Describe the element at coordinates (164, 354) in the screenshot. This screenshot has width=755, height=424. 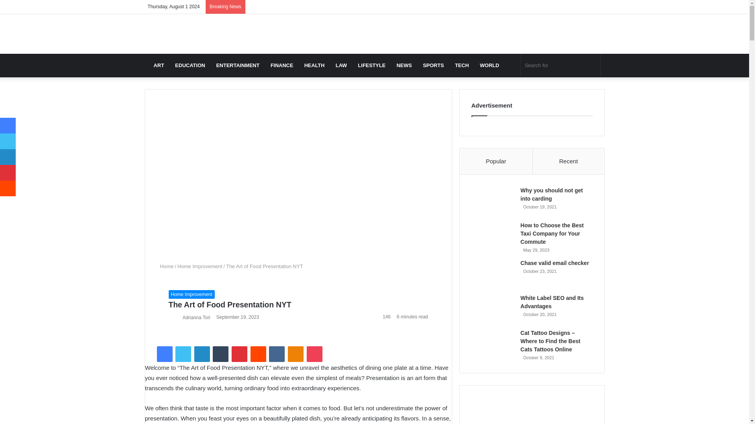
I see `Facebook` at that location.